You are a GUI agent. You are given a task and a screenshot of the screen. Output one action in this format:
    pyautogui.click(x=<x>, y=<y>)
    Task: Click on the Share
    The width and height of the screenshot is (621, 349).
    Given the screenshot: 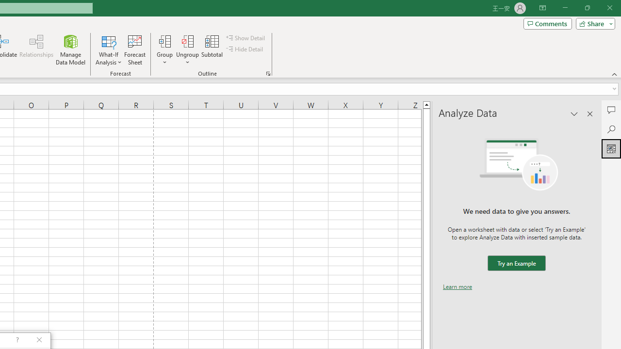 What is the action you would take?
    pyautogui.click(x=593, y=23)
    